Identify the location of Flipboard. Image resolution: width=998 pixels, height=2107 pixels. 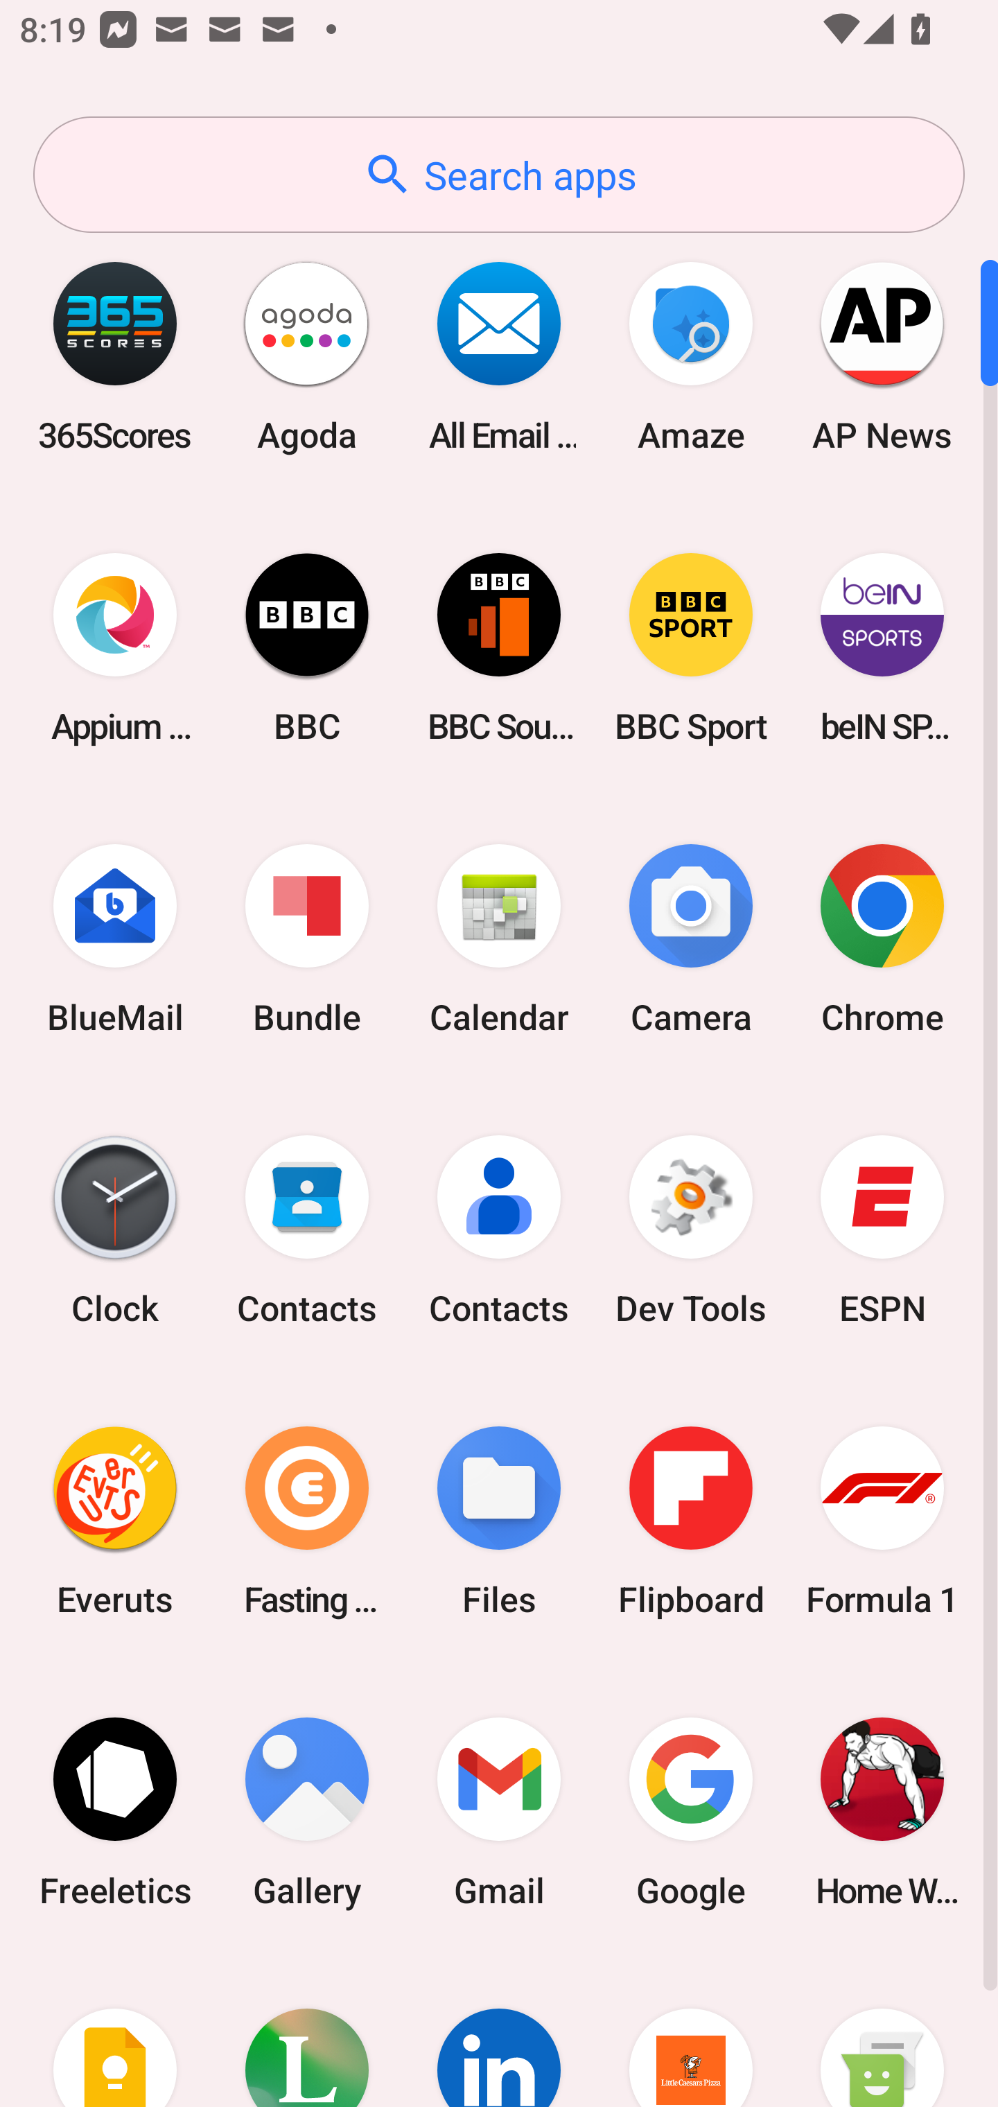
(690, 1521).